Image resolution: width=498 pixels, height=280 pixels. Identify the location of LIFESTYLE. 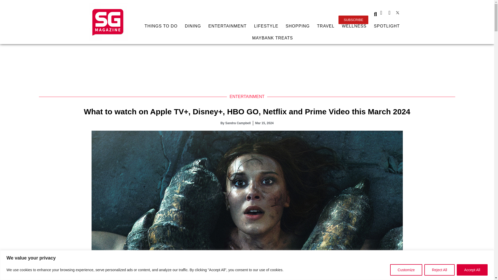
(266, 26).